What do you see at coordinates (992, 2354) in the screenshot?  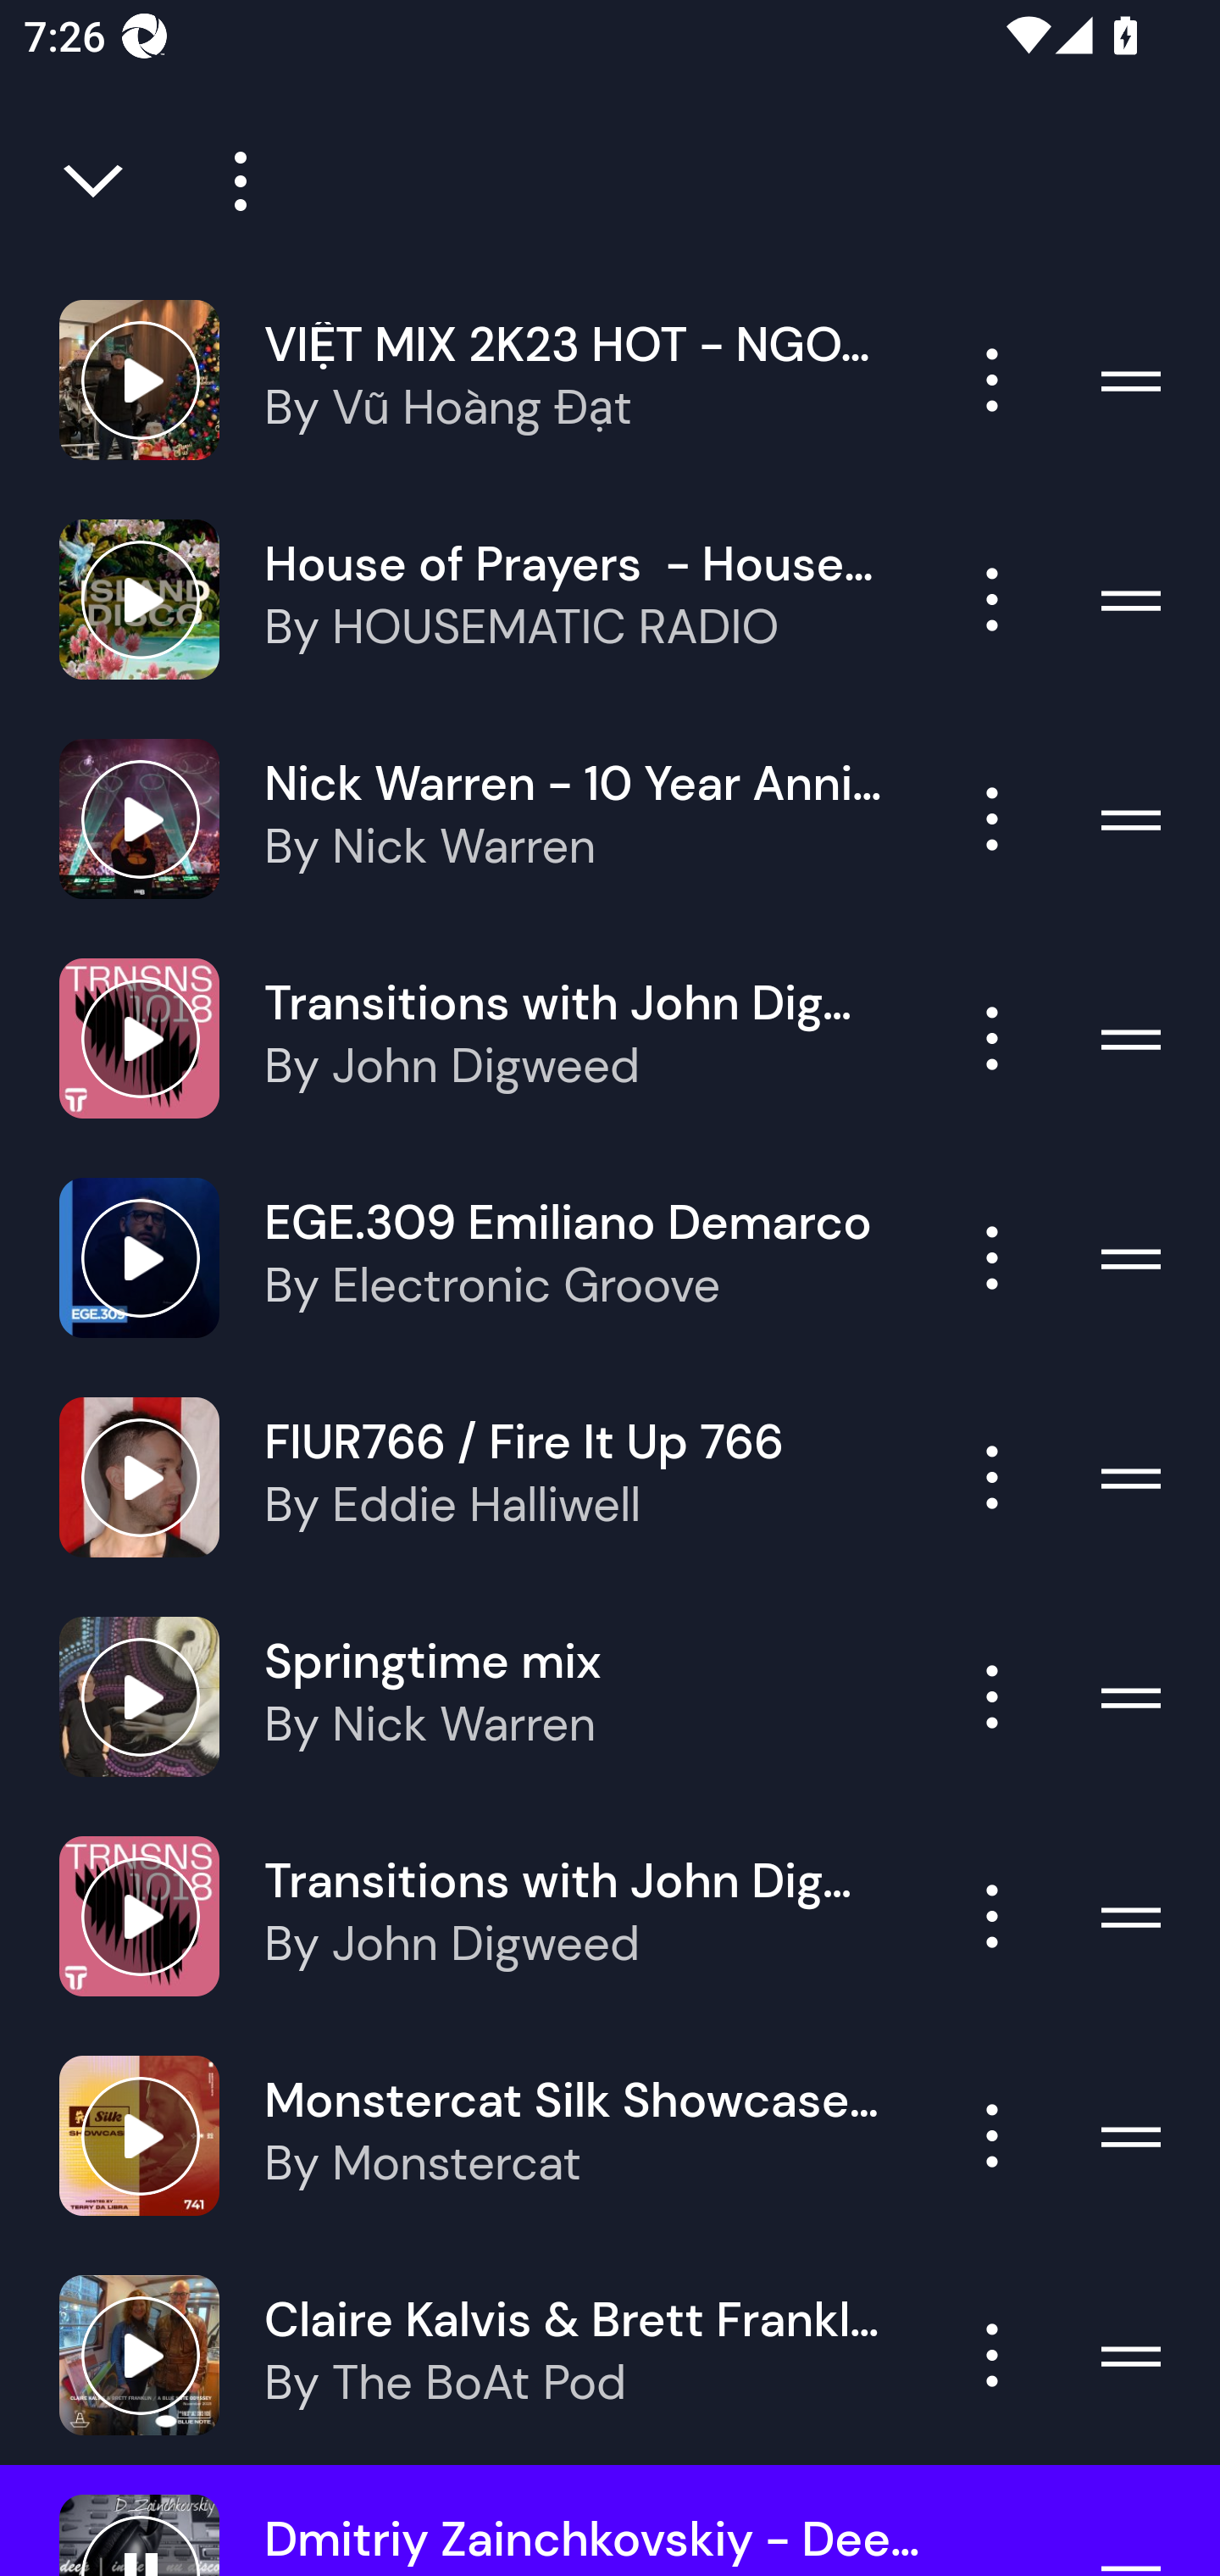 I see `Show options button` at bounding box center [992, 2354].